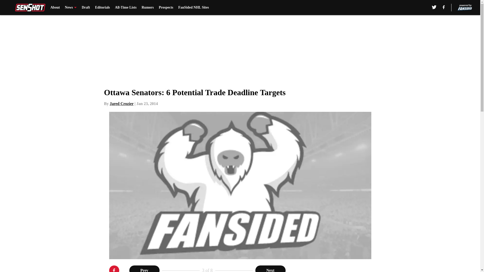 The width and height of the screenshot is (484, 272). Describe the element at coordinates (55, 8) in the screenshot. I see `About` at that location.